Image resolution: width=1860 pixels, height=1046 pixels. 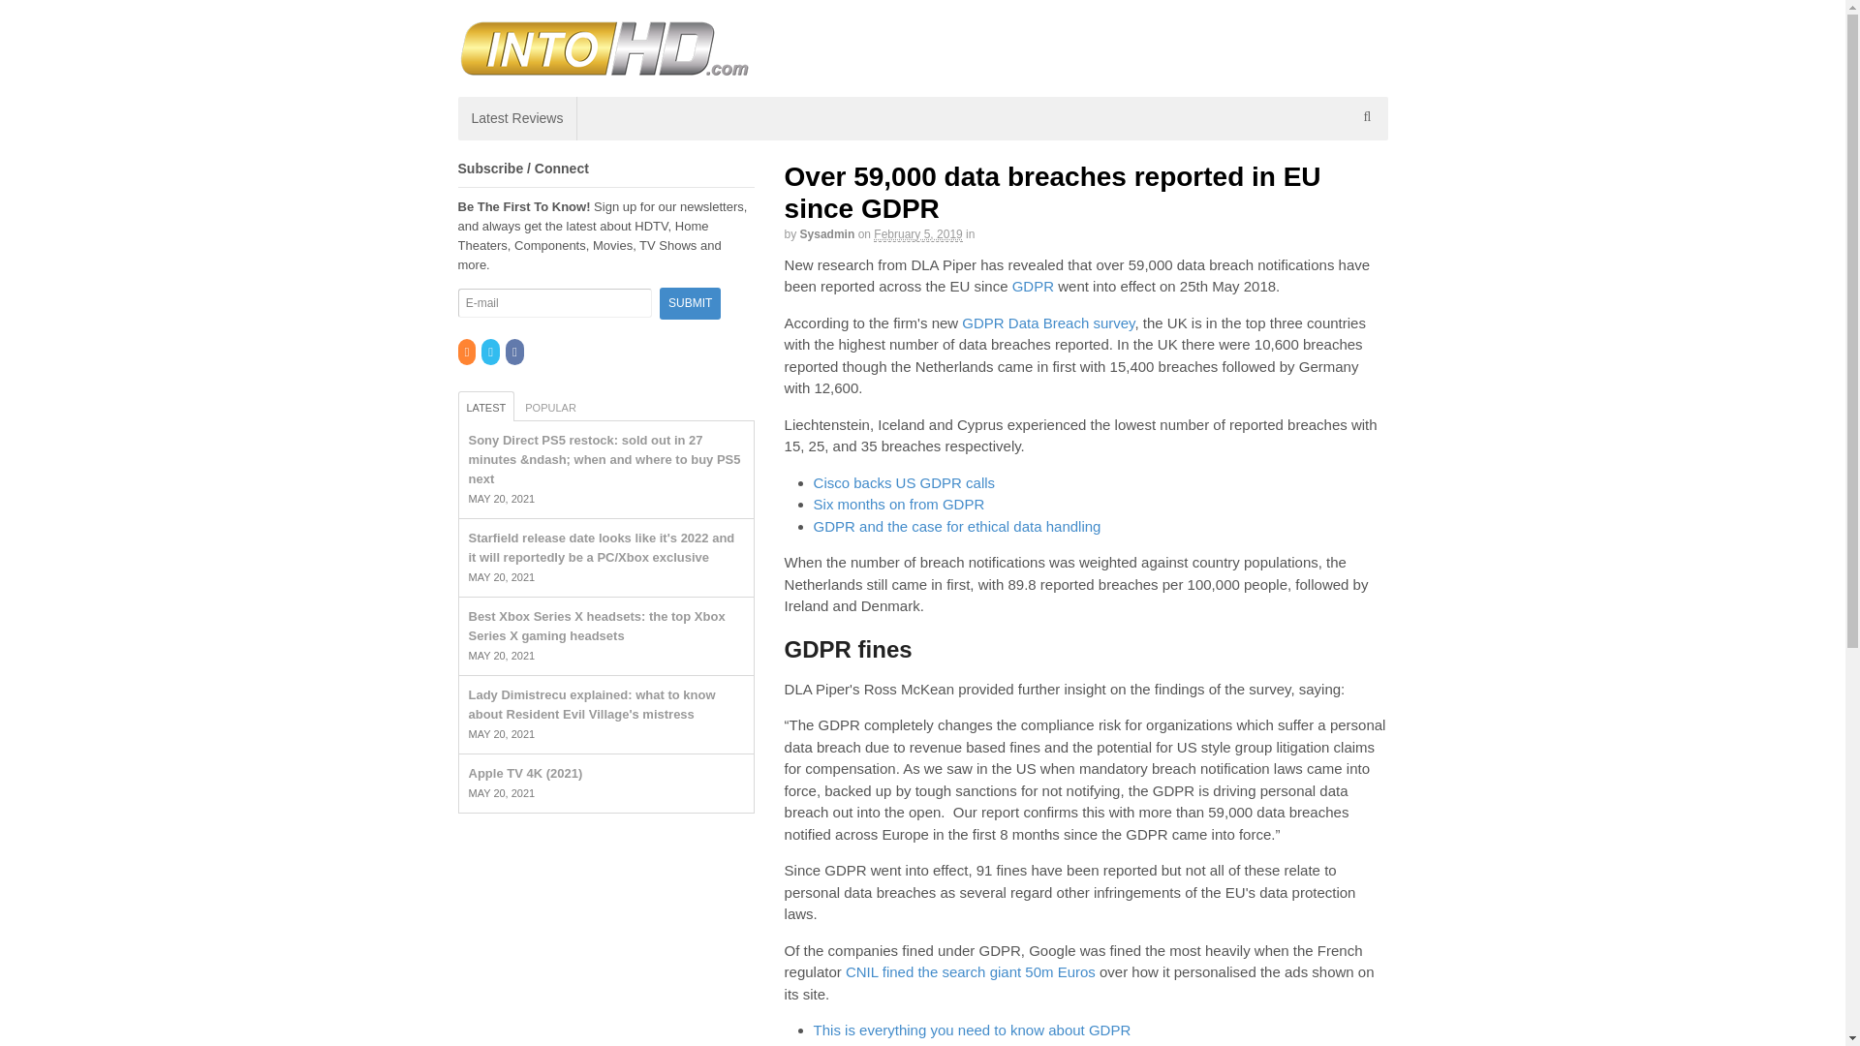 I want to click on High Definition Electronics News and Reviews, so click(x=603, y=66).